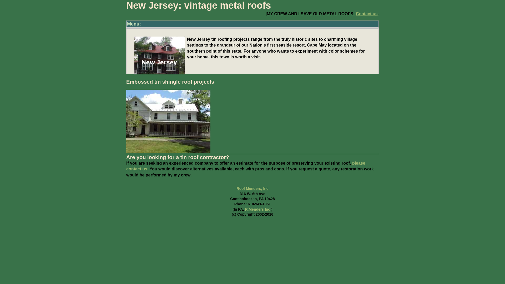  I want to click on please contact us, so click(246, 166).